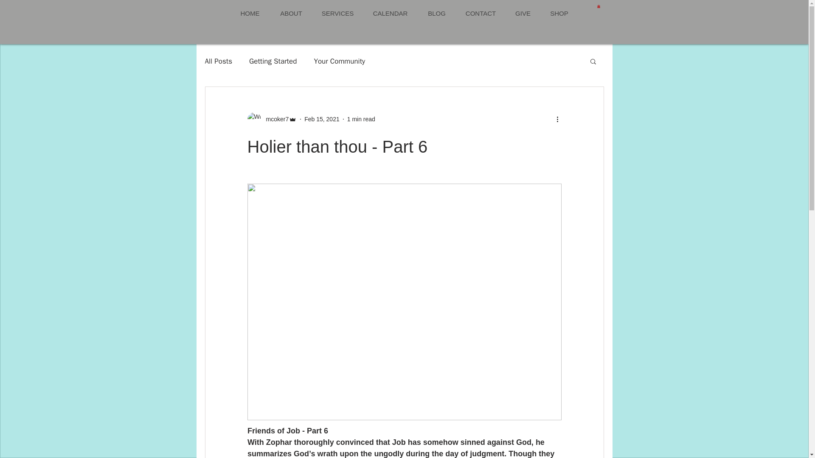 Image resolution: width=815 pixels, height=458 pixels. I want to click on GIVE, so click(522, 14).